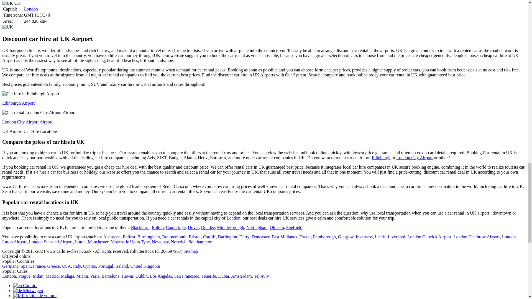  What do you see at coordinates (18, 103) in the screenshot?
I see `Edinburgh Airport` at bounding box center [18, 103].